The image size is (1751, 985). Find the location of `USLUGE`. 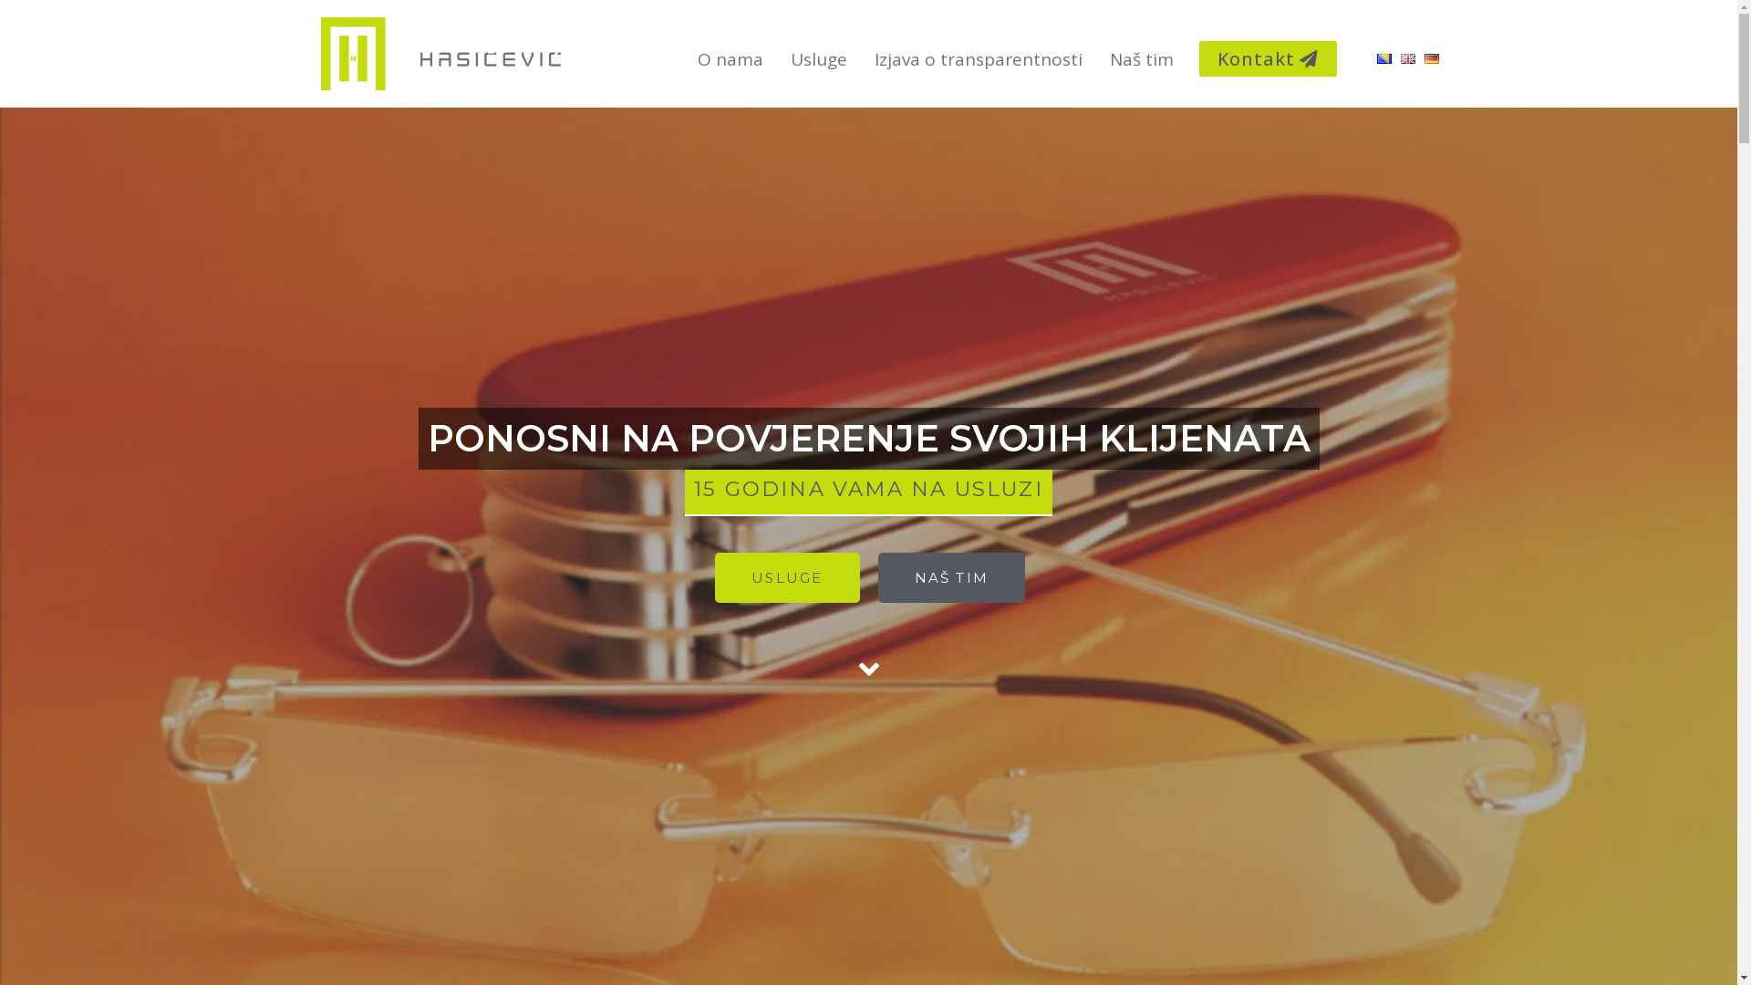

USLUGE is located at coordinates (787, 578).